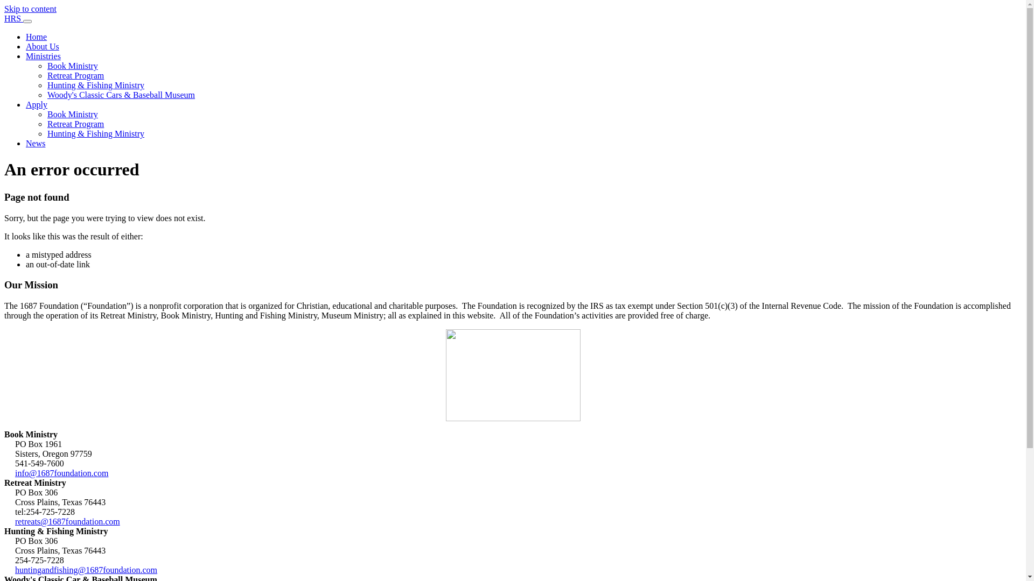 Image resolution: width=1034 pixels, height=581 pixels. What do you see at coordinates (75, 75) in the screenshot?
I see `Retreat Program` at bounding box center [75, 75].